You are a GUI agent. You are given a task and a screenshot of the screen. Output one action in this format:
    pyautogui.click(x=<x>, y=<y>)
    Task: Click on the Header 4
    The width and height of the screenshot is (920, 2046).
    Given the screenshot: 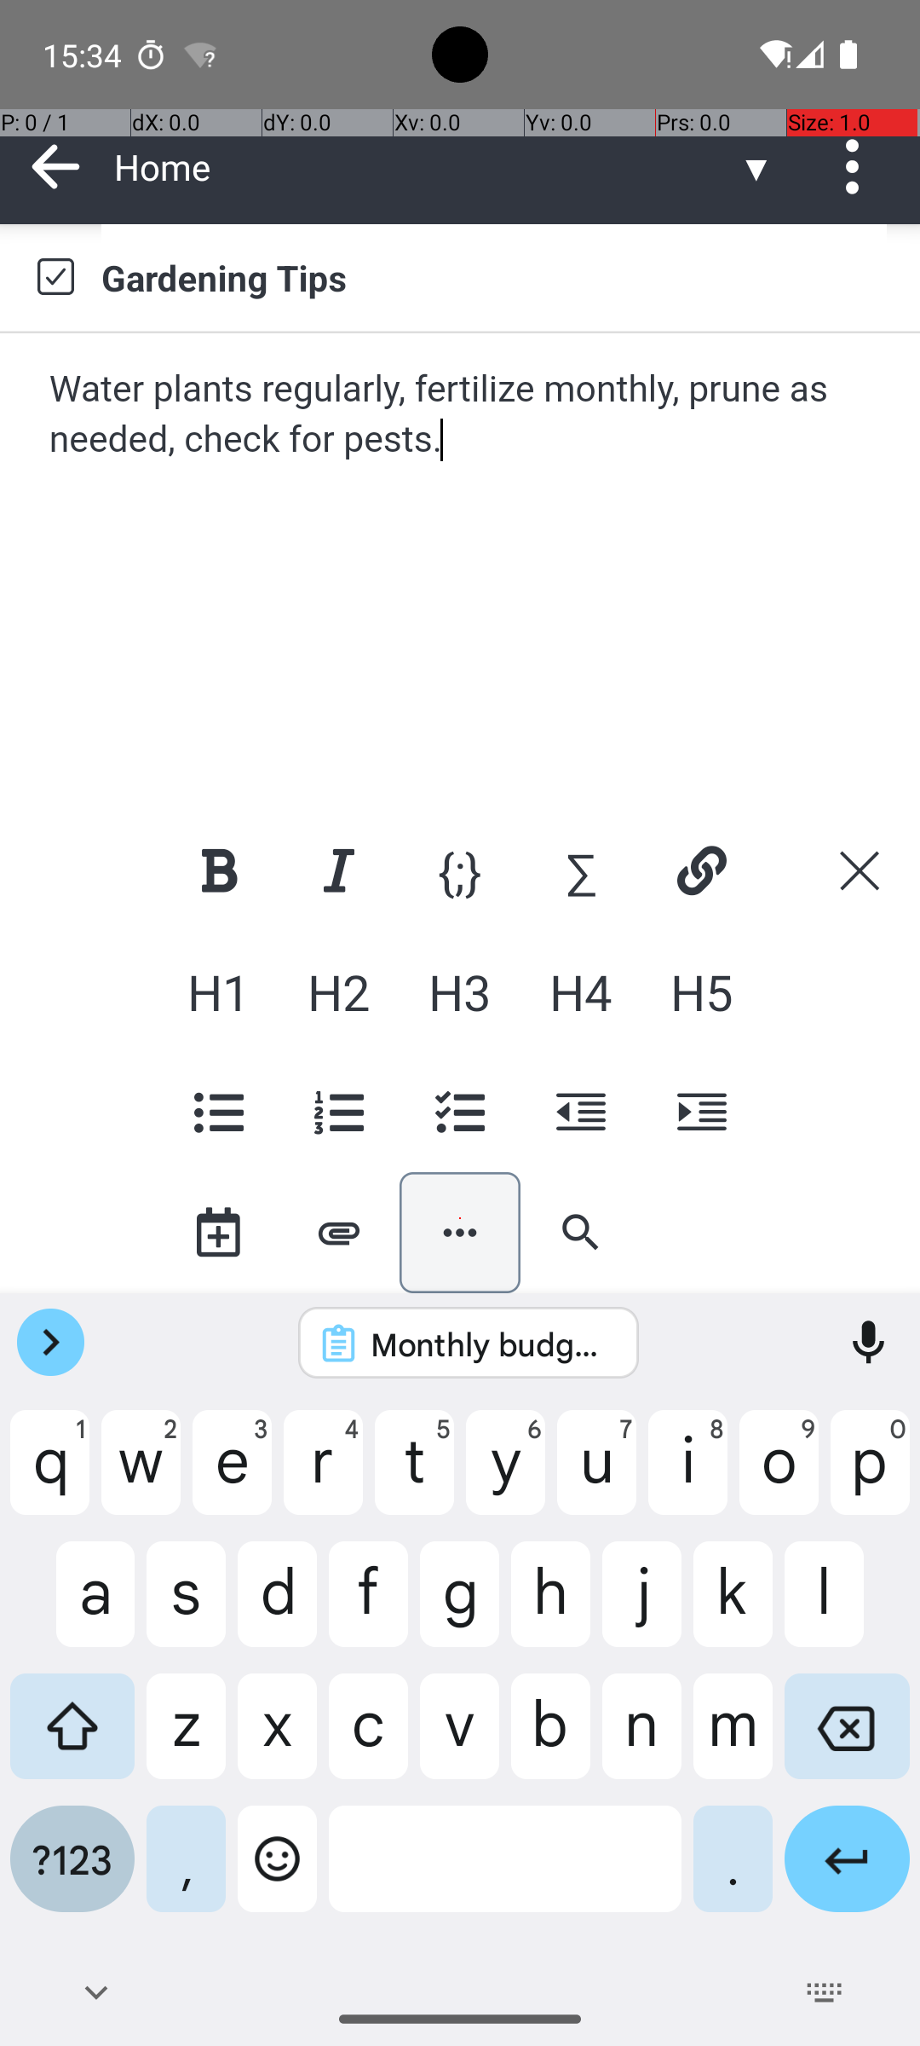 What is the action you would take?
    pyautogui.click(x=581, y=991)
    